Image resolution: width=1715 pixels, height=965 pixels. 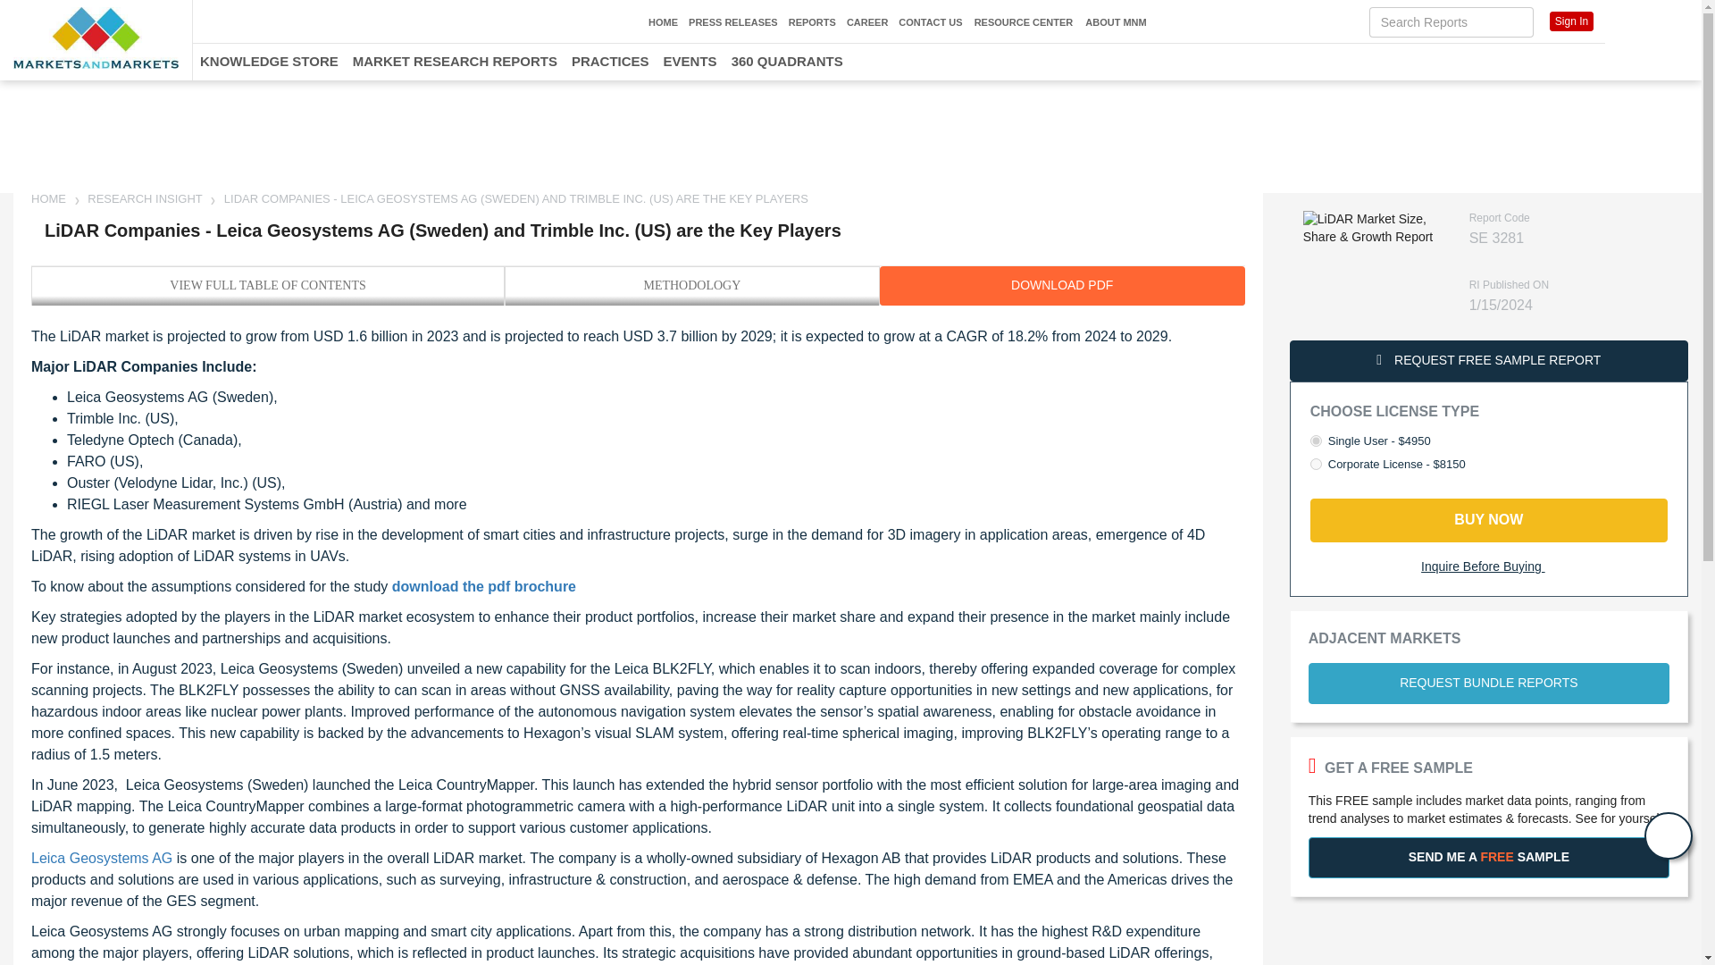 What do you see at coordinates (931, 22) in the screenshot?
I see `CONTACT US` at bounding box center [931, 22].